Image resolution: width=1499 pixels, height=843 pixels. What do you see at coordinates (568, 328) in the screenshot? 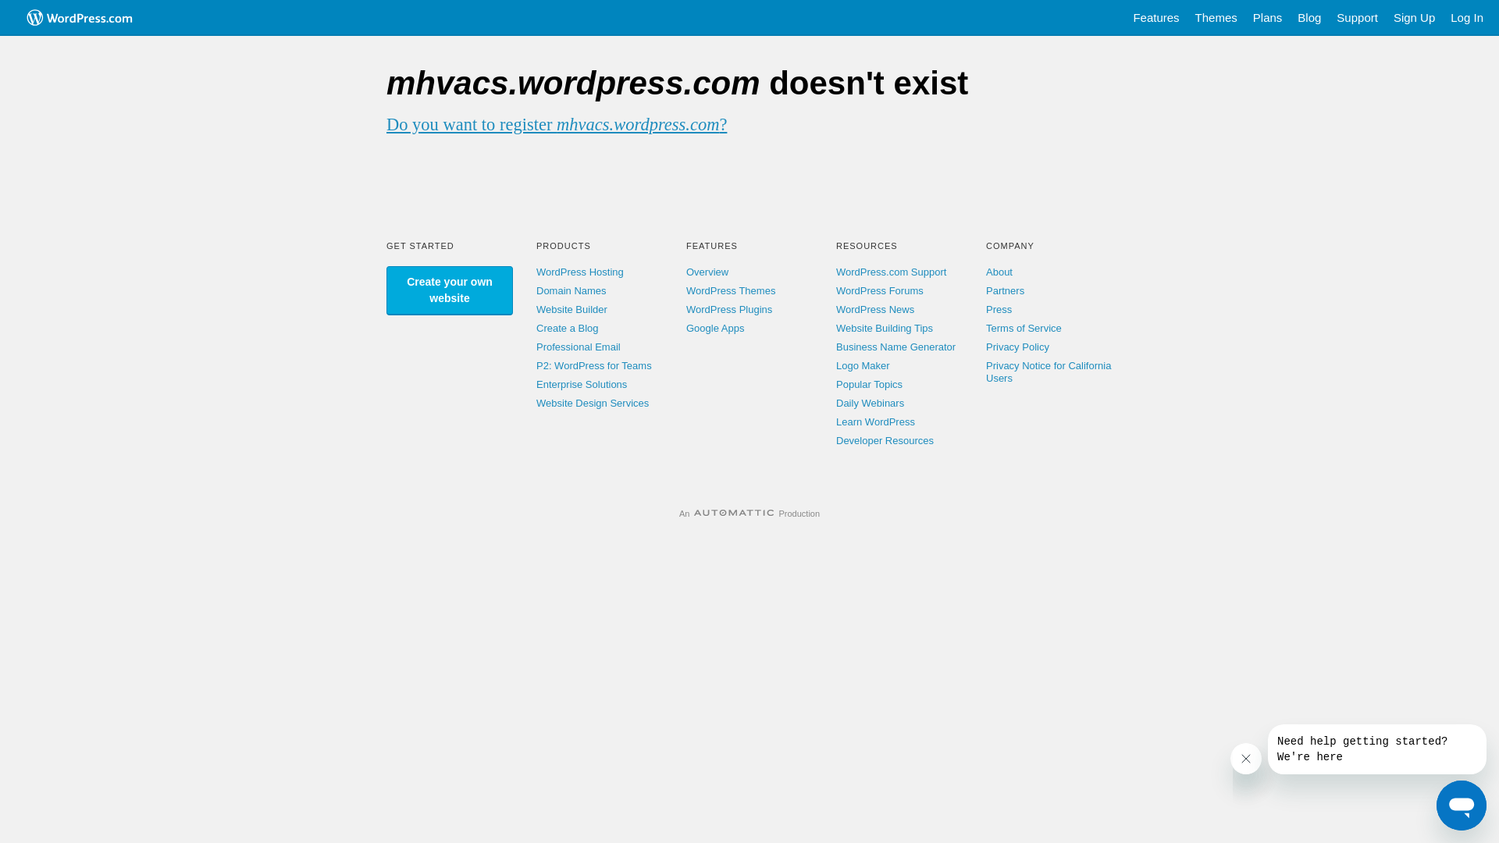
I see `Create a Blog` at bounding box center [568, 328].